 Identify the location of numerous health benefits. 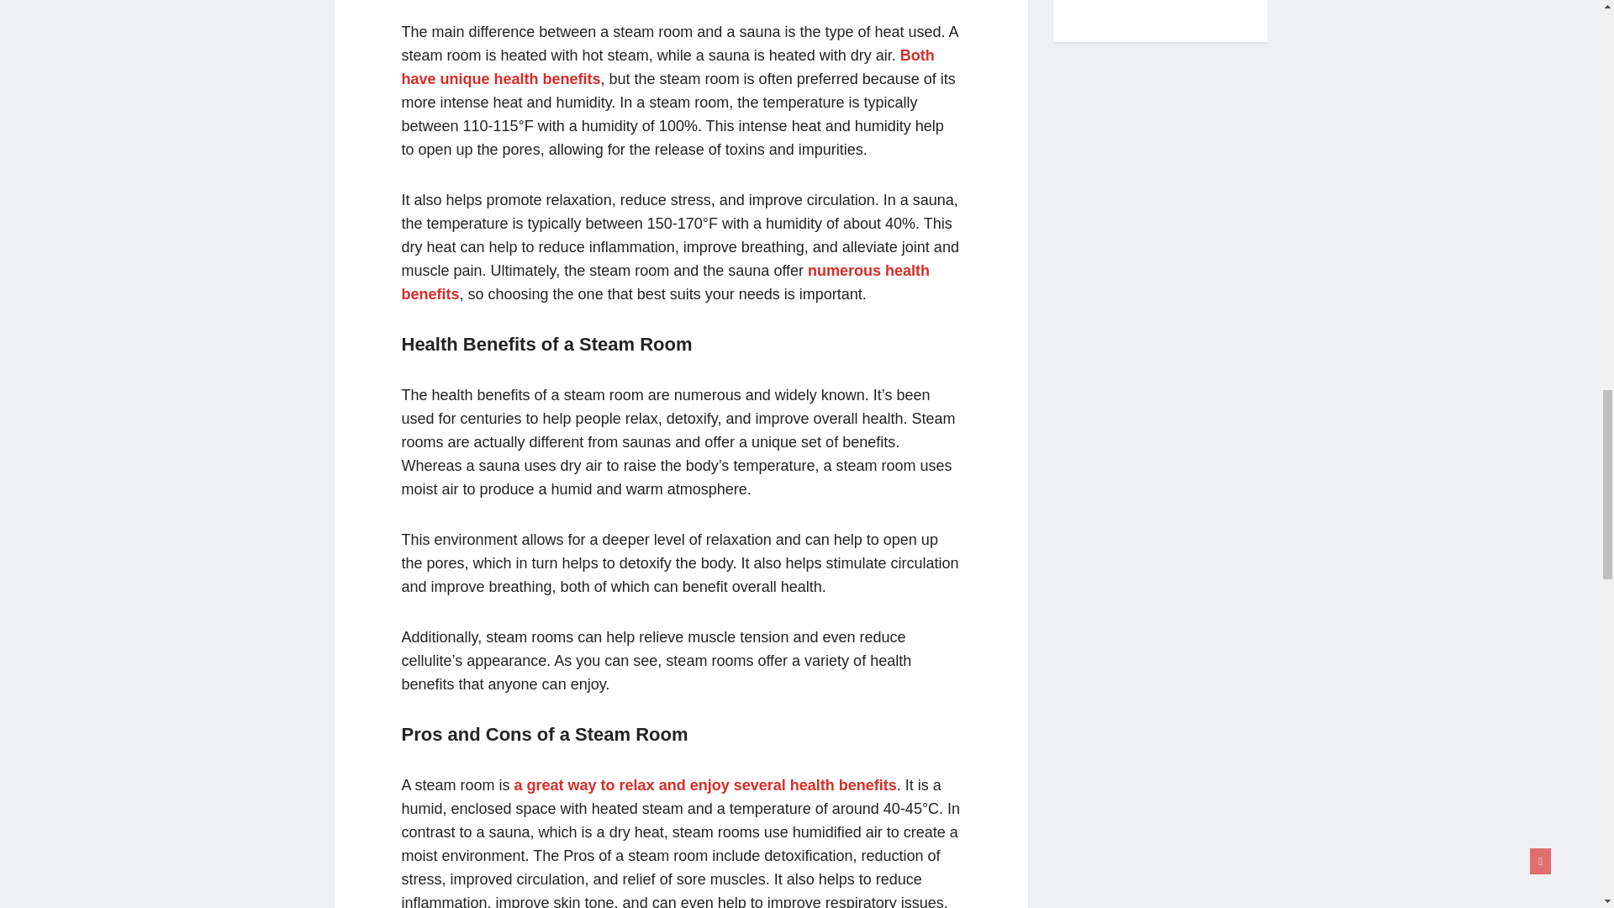
(666, 282).